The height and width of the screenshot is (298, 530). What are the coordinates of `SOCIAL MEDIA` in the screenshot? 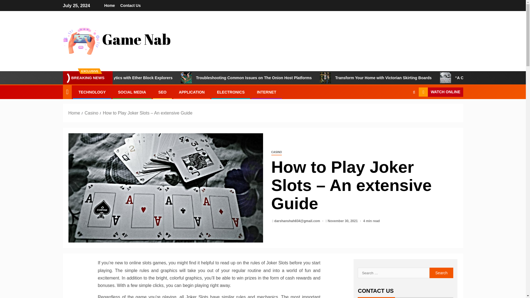 It's located at (132, 92).